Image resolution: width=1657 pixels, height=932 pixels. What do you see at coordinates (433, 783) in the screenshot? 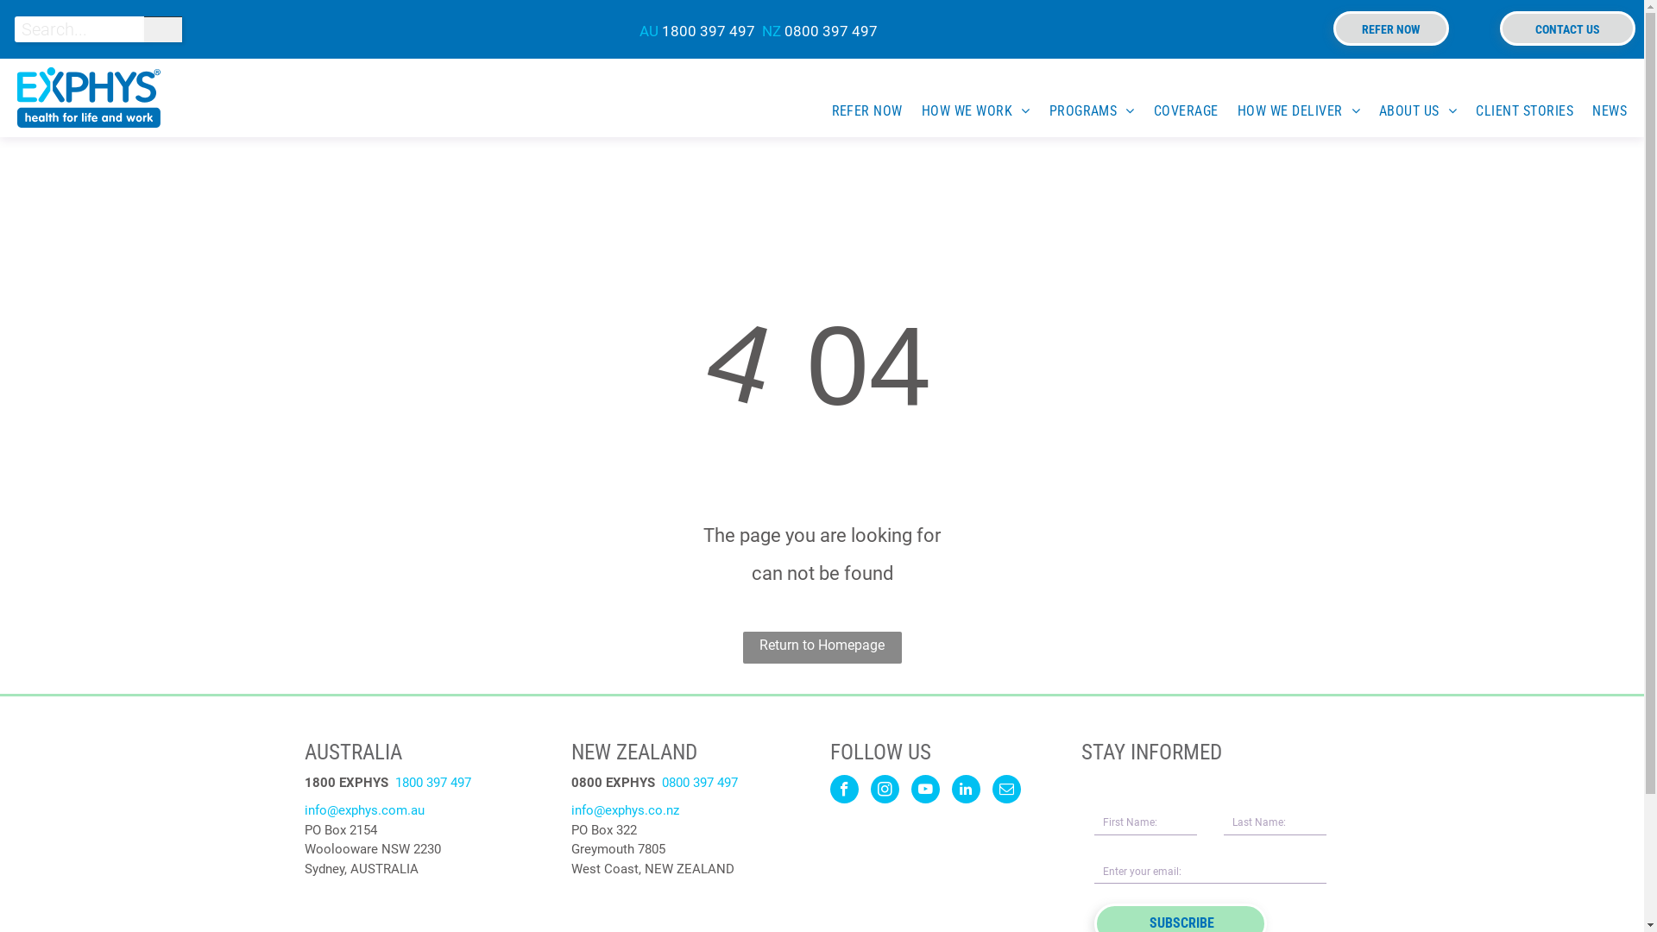
I see `1800 397 497` at bounding box center [433, 783].